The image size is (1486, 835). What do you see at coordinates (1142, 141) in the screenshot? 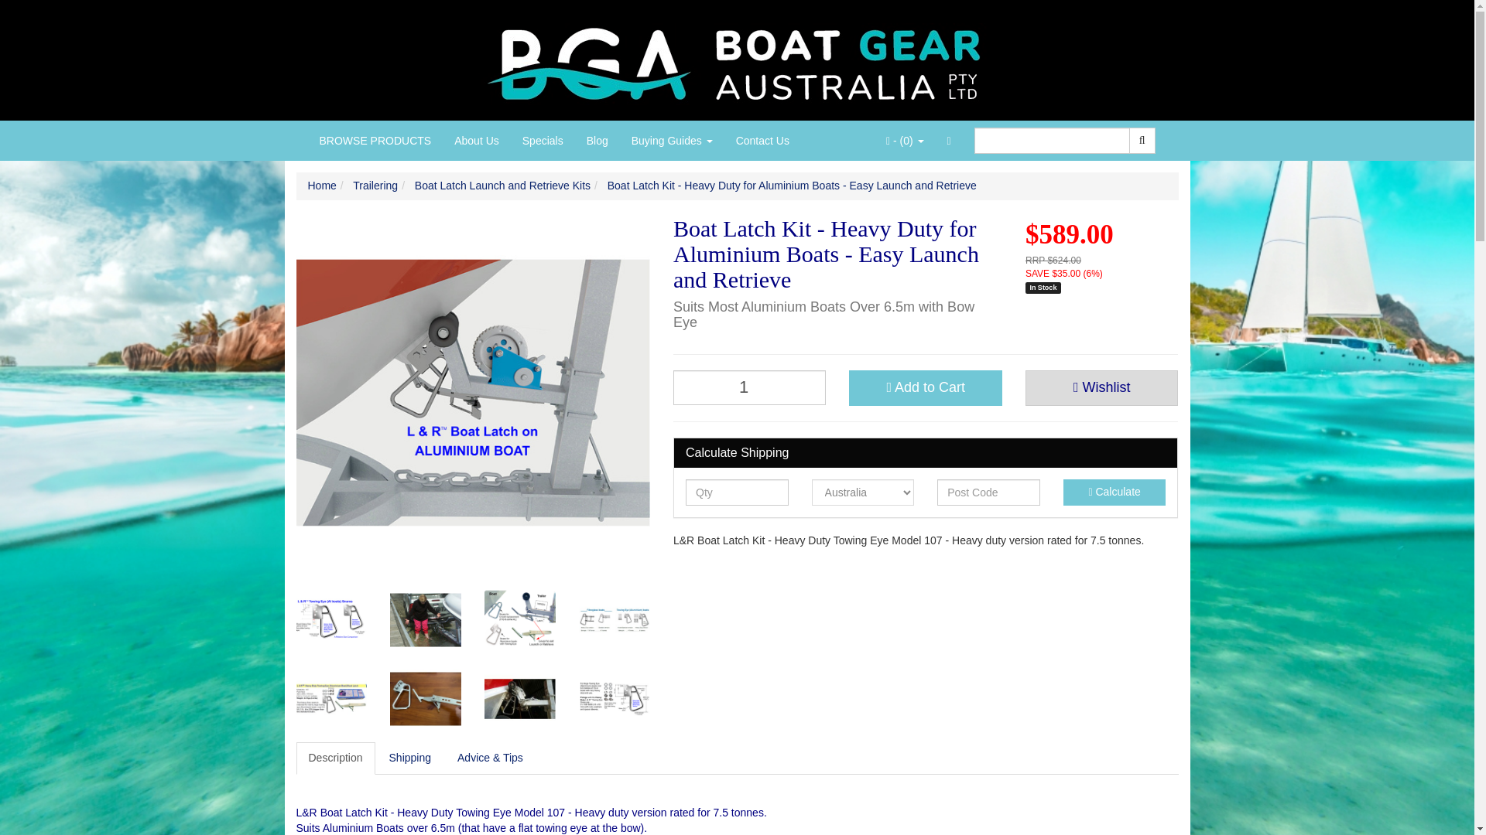
I see `Search` at bounding box center [1142, 141].